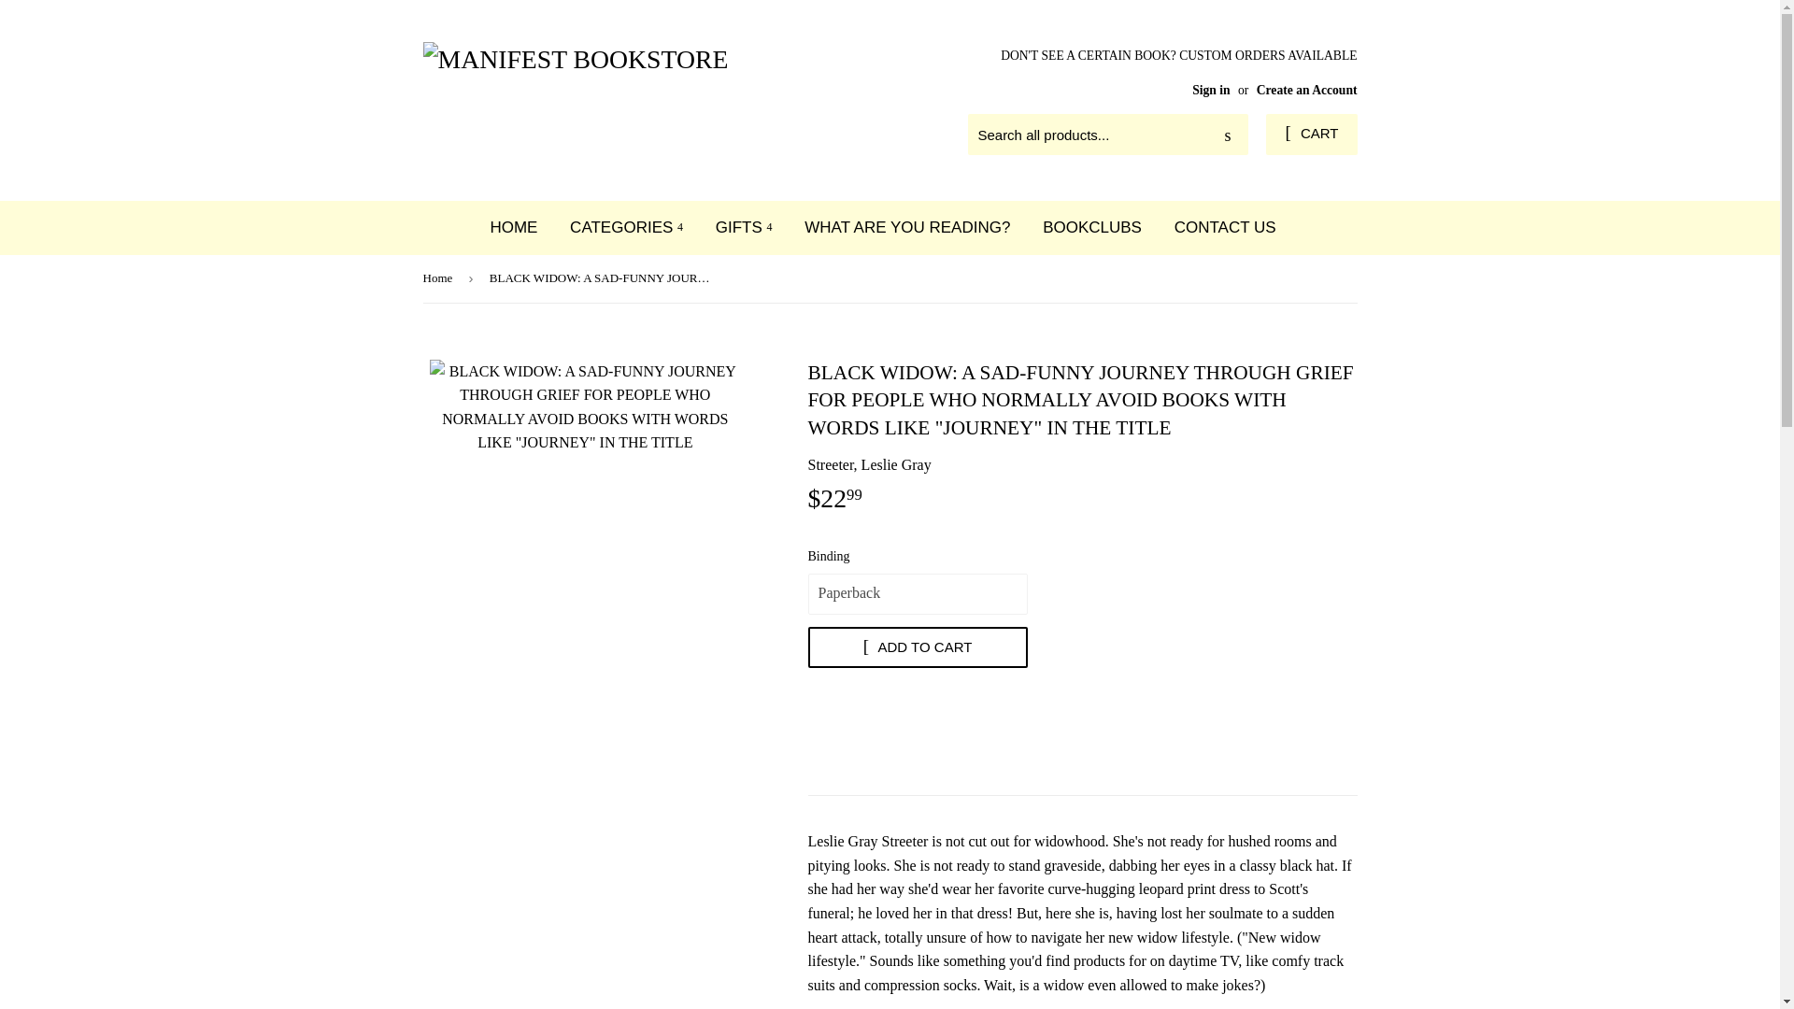  What do you see at coordinates (907, 227) in the screenshot?
I see `WHAT ARE YOU READING?` at bounding box center [907, 227].